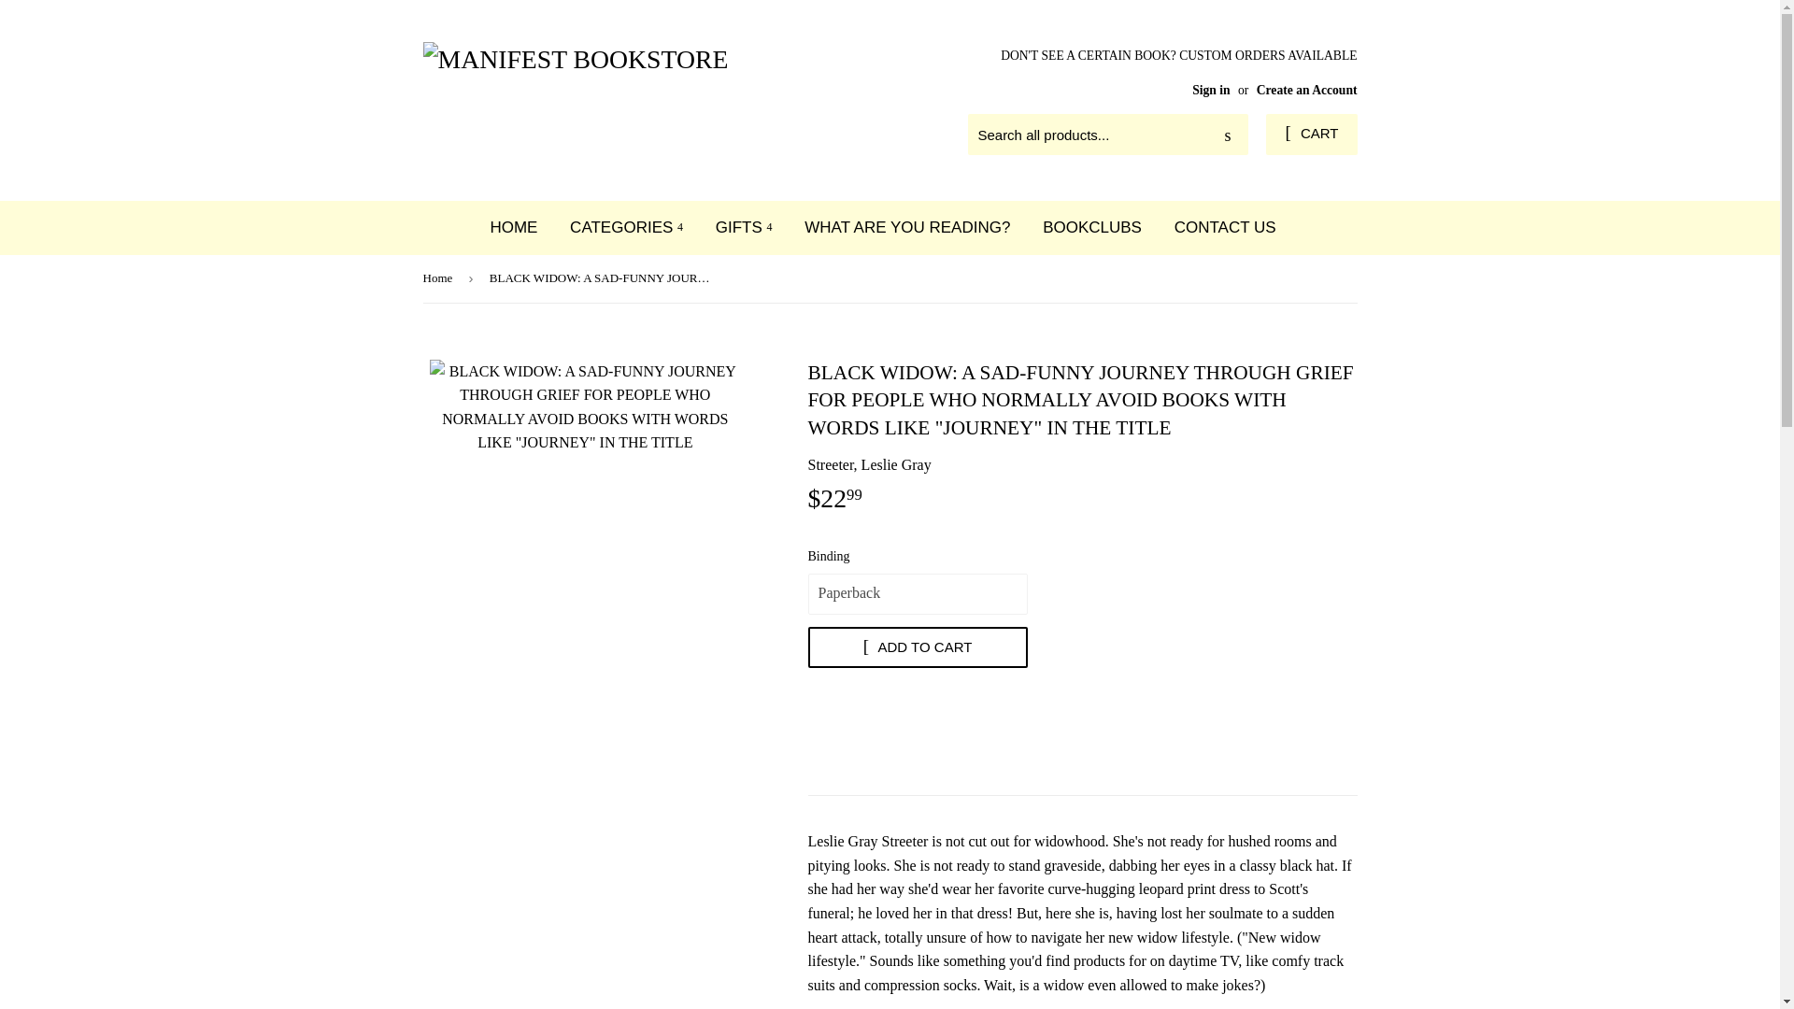  What do you see at coordinates (907, 227) in the screenshot?
I see `WHAT ARE YOU READING?` at bounding box center [907, 227].